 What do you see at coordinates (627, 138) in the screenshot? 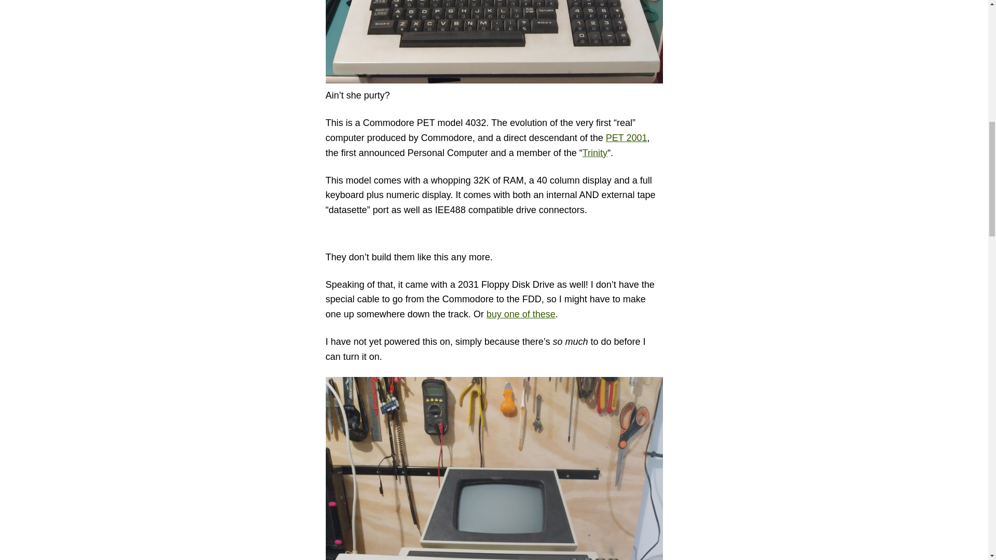
I see `PET 2001` at bounding box center [627, 138].